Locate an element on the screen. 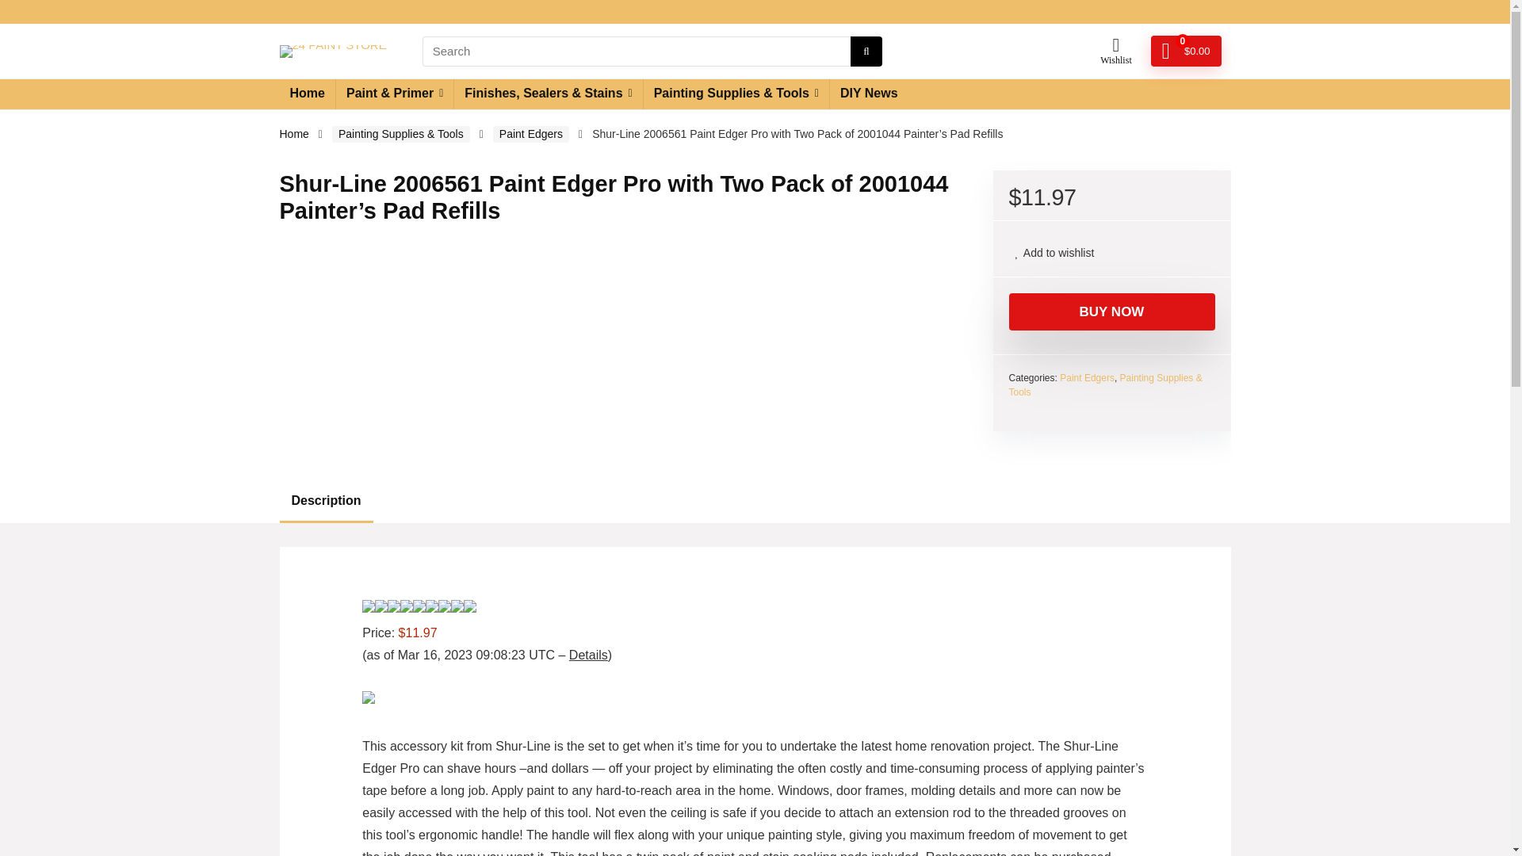 Image resolution: width=1522 pixels, height=856 pixels. Paint Edgers is located at coordinates (531, 147).